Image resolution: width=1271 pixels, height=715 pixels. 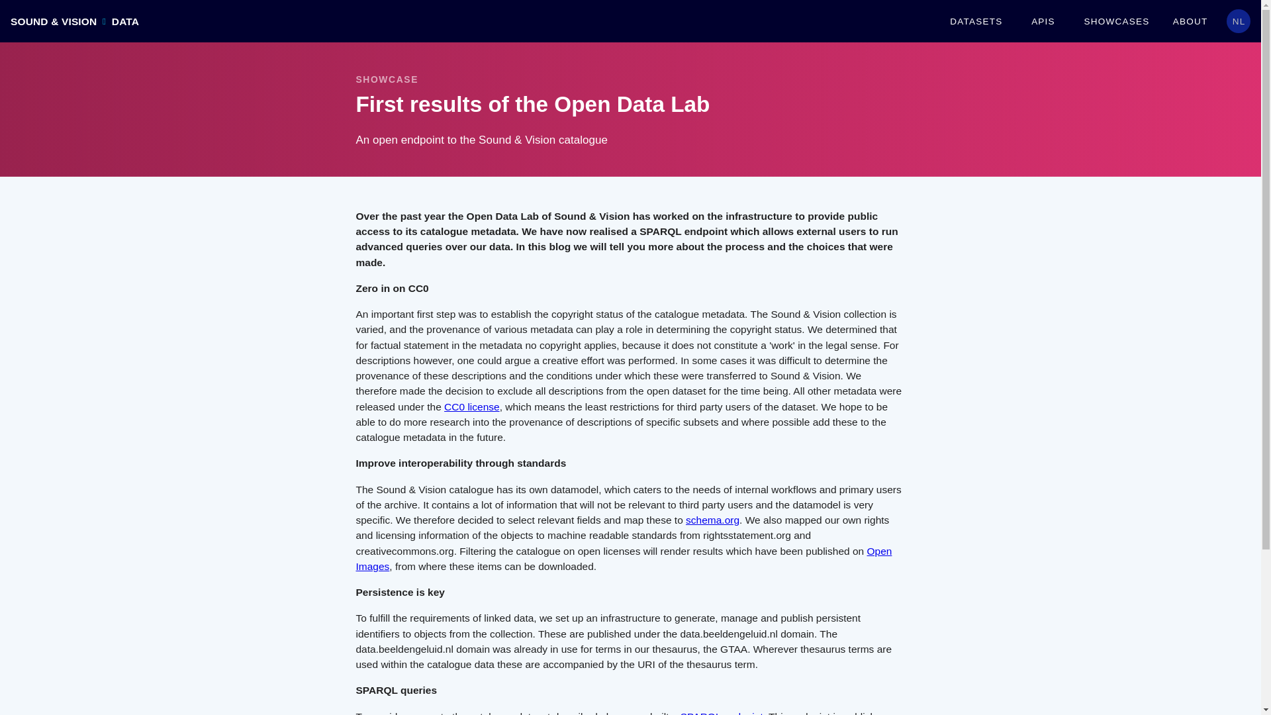 I want to click on ABOUT, so click(x=1190, y=21).